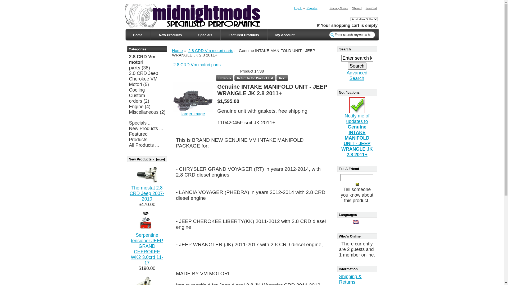 This screenshot has height=285, width=508. What do you see at coordinates (137, 90) in the screenshot?
I see `Cooling` at bounding box center [137, 90].